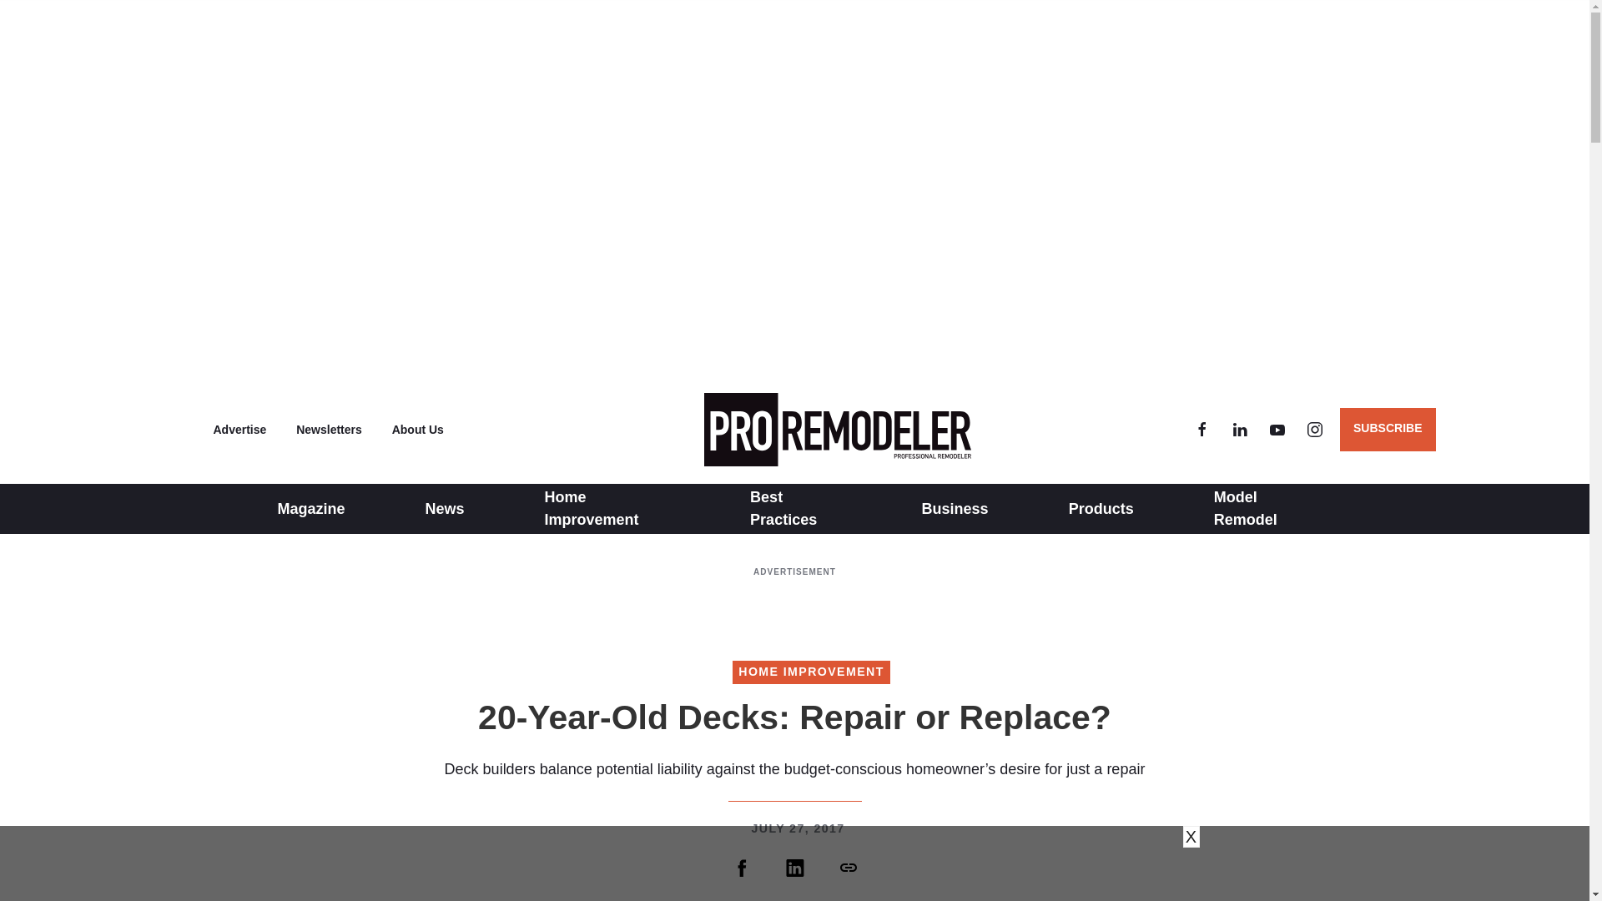 Image resolution: width=1602 pixels, height=901 pixels. What do you see at coordinates (833, 429) in the screenshot?
I see `Home` at bounding box center [833, 429].